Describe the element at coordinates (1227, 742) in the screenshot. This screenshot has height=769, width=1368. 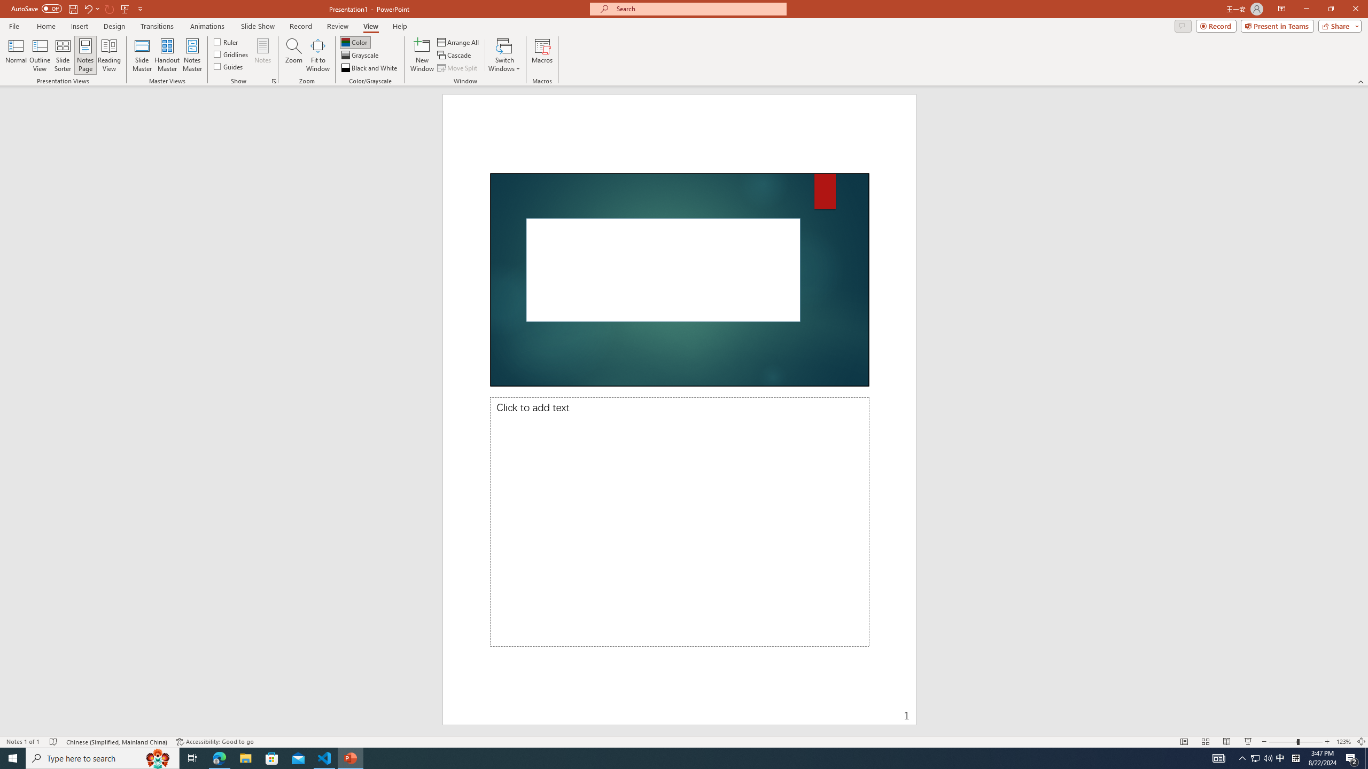
I see `Reading View` at that location.